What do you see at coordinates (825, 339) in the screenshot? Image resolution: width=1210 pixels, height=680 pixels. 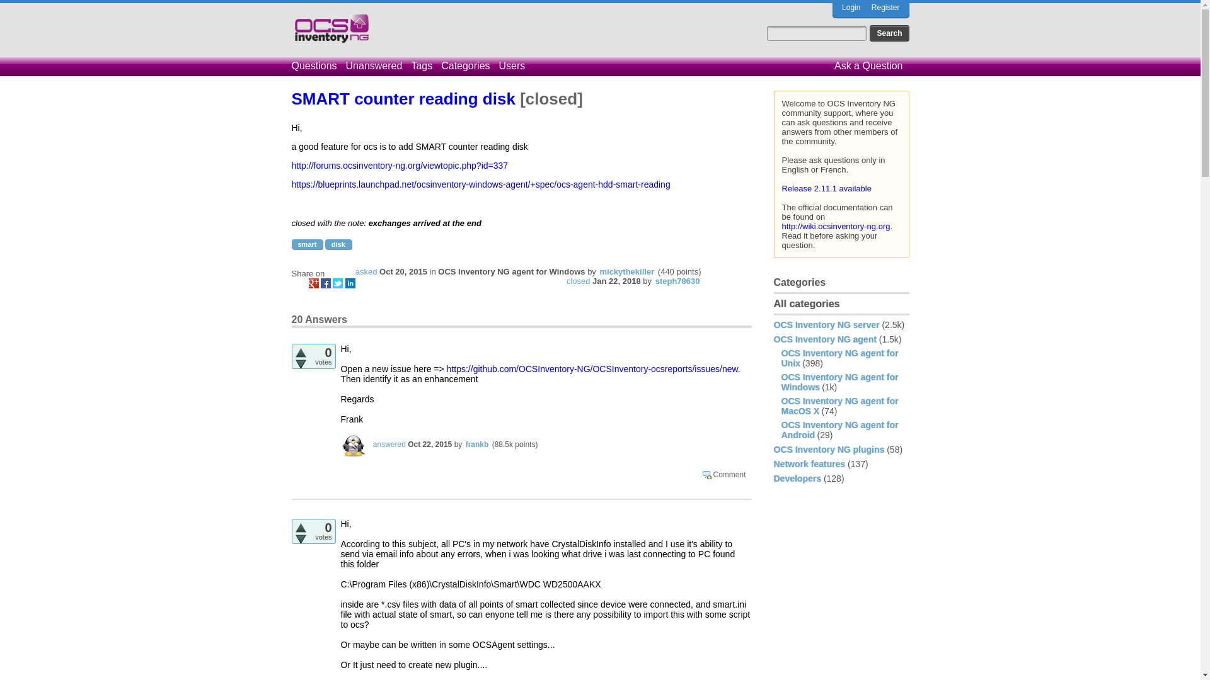 I see `OCS Inventory NG agent` at bounding box center [825, 339].